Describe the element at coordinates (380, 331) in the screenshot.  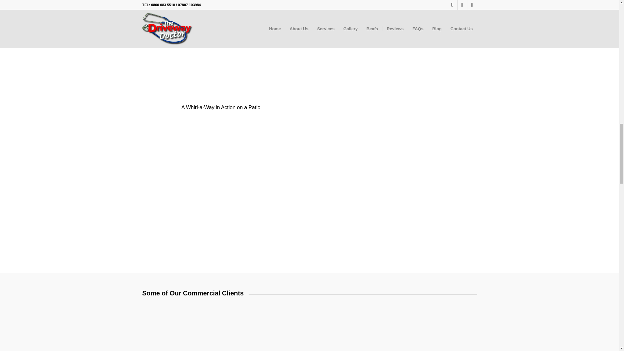
I see `Tavelodge-logo` at that location.